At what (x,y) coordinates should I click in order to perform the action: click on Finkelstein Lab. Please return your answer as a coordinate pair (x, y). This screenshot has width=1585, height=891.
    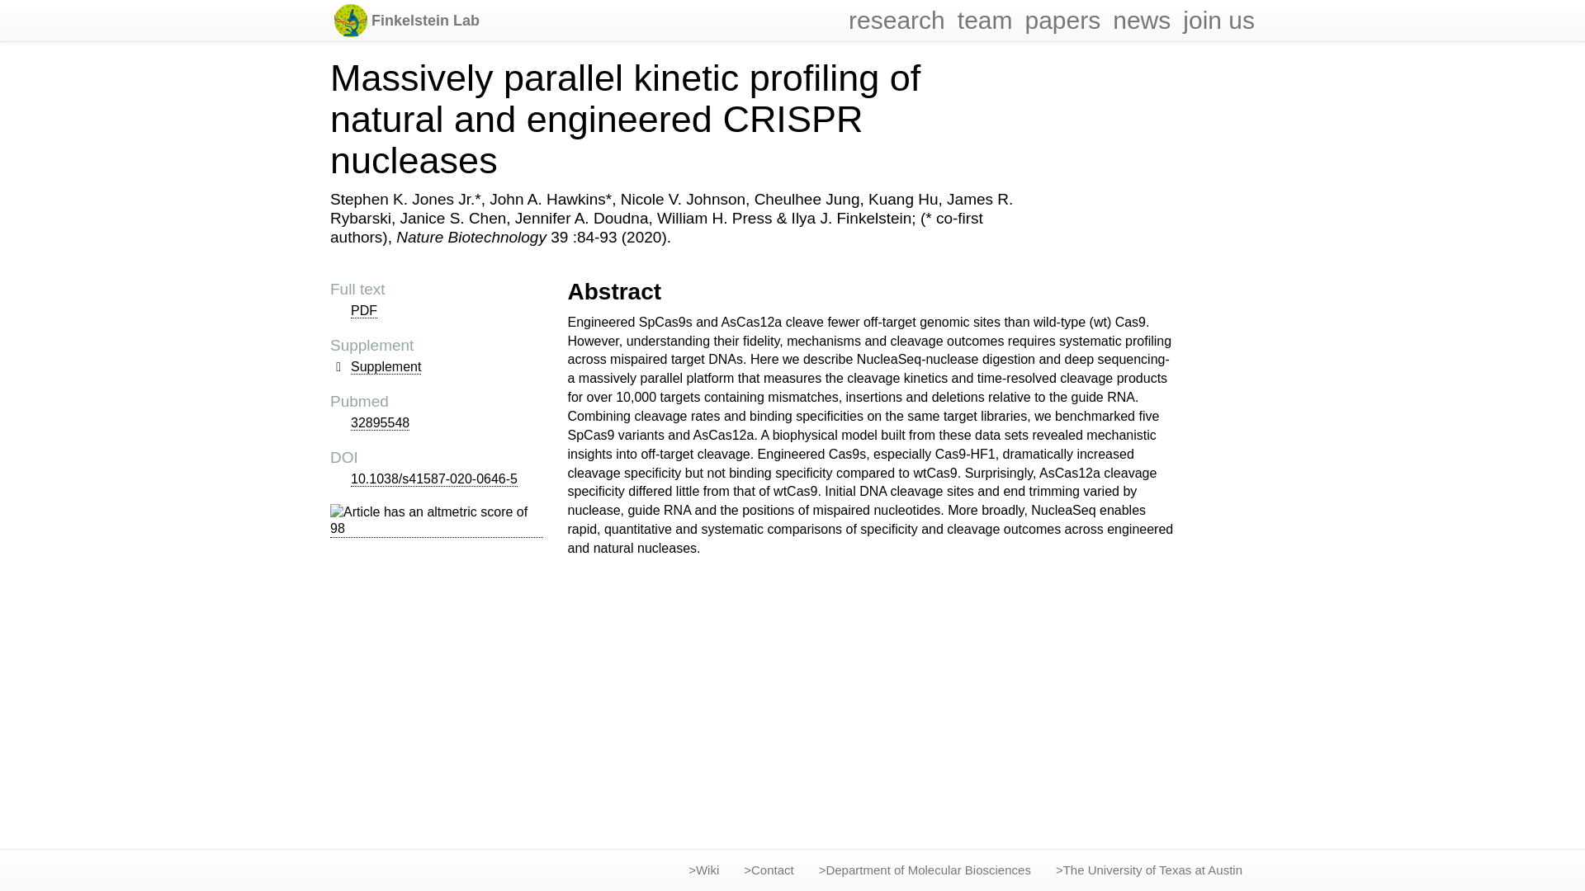
    Looking at the image, I should click on (425, 20).